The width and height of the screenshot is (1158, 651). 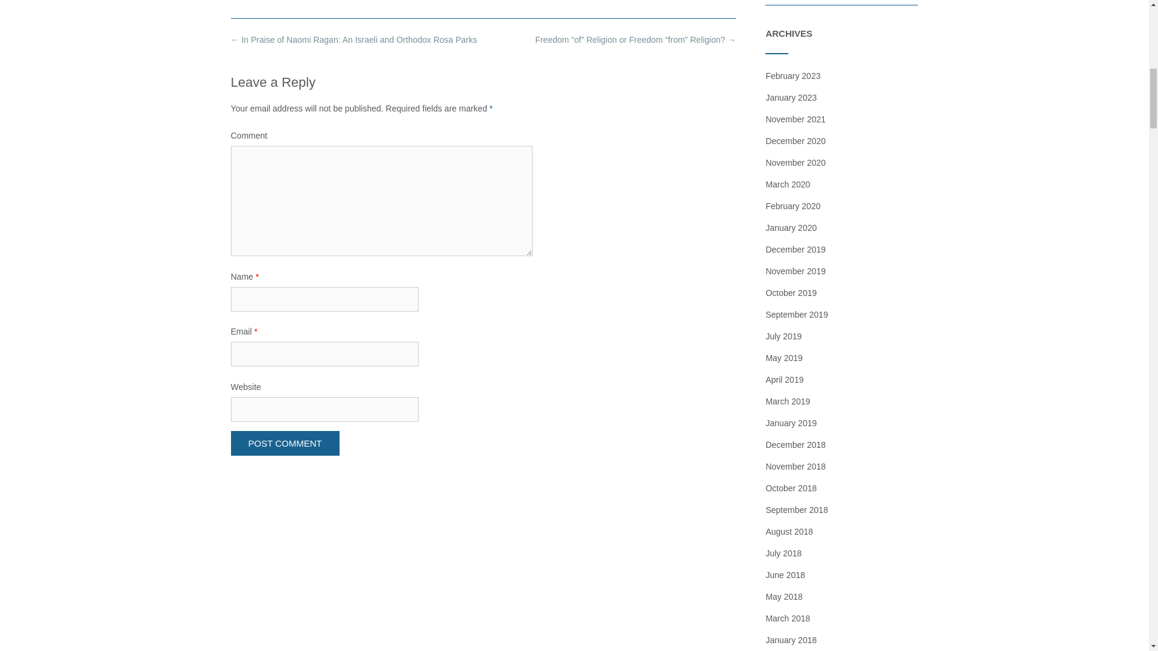 I want to click on February 2020, so click(x=793, y=206).